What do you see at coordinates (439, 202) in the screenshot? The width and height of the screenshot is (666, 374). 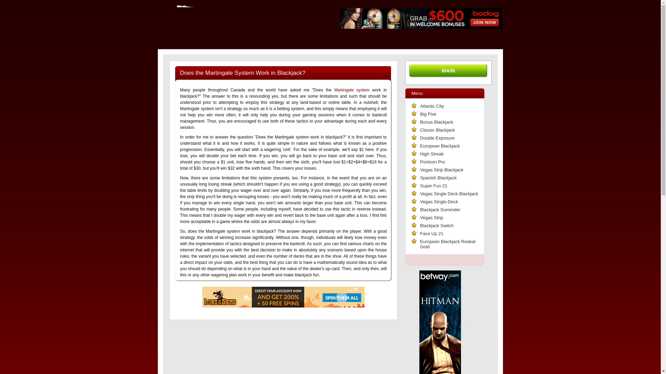 I see `Vegas Single-Deck` at bounding box center [439, 202].